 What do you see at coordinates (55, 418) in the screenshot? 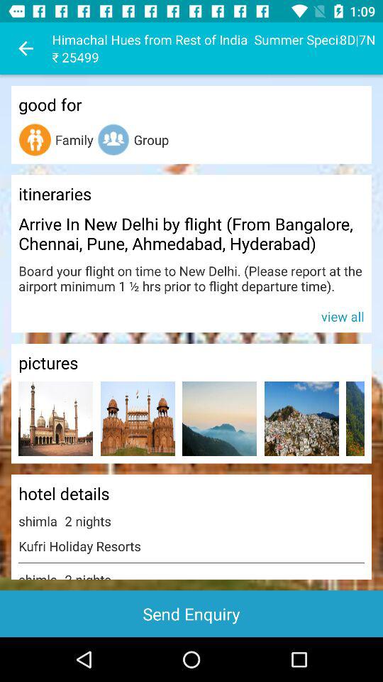
I see `tap the item above the hotel details icon` at bounding box center [55, 418].